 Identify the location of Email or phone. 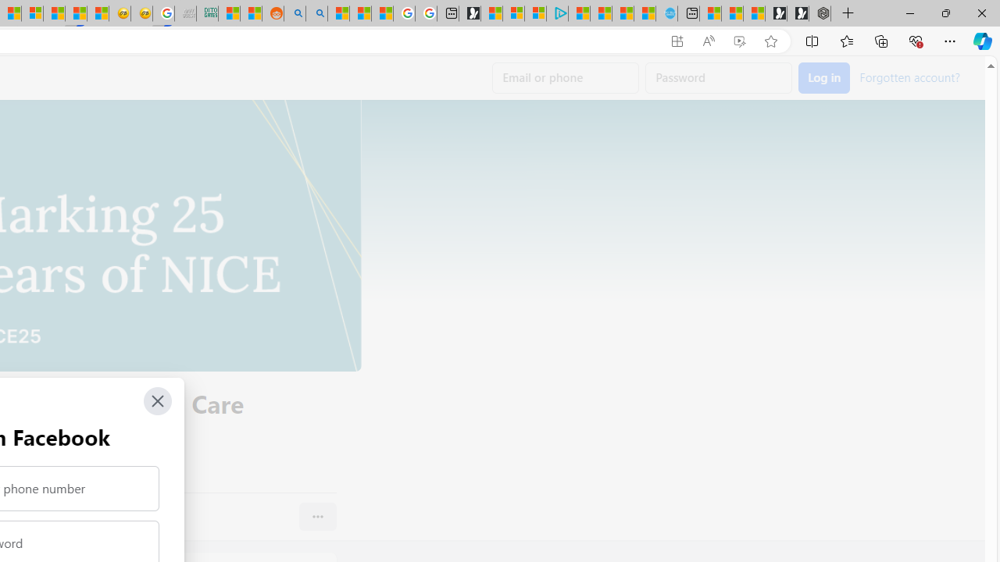
(566, 78).